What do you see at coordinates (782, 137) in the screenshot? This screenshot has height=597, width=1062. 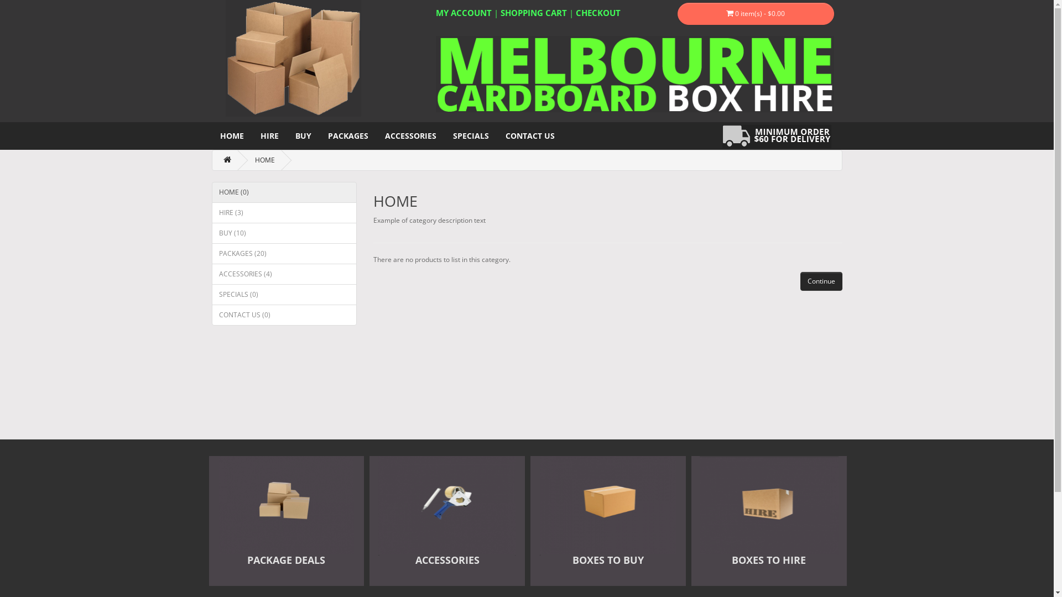 I see `Card Board` at bounding box center [782, 137].